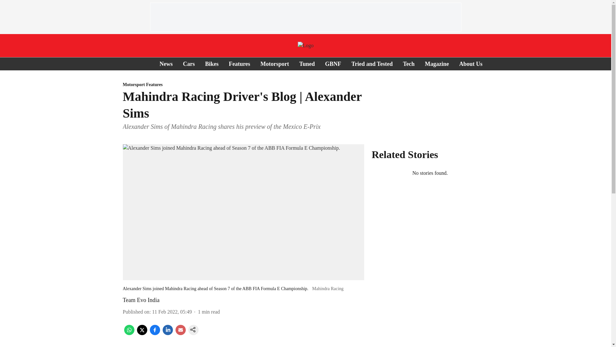 The height and width of the screenshot is (347, 616). What do you see at coordinates (243, 85) in the screenshot?
I see `Motorsport Features` at bounding box center [243, 85].